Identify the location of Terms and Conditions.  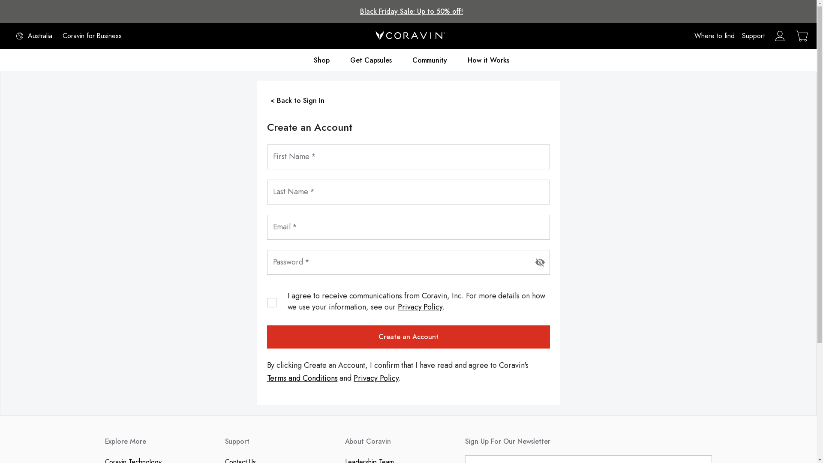
(302, 378).